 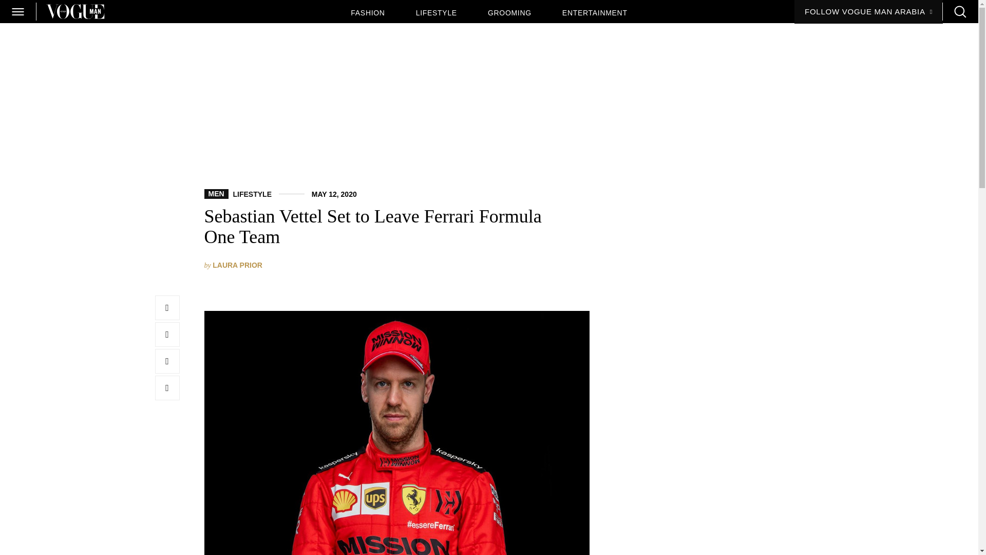 What do you see at coordinates (509, 13) in the screenshot?
I see `GROOMING` at bounding box center [509, 13].